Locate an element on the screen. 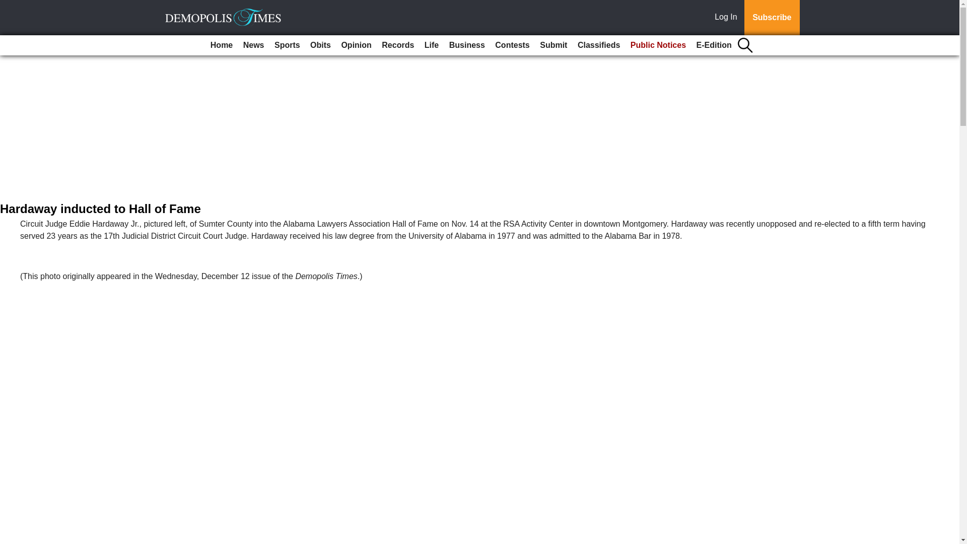  Business is located at coordinates (467, 45).